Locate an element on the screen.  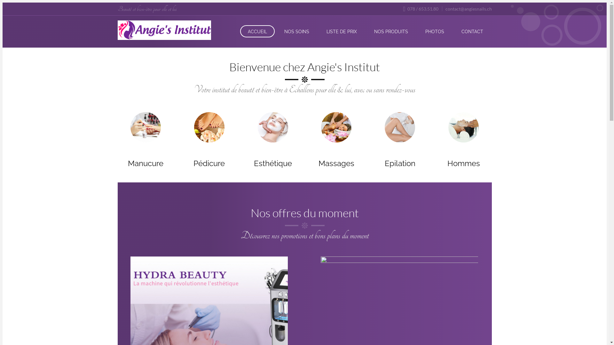
CONTACT is located at coordinates (472, 31).